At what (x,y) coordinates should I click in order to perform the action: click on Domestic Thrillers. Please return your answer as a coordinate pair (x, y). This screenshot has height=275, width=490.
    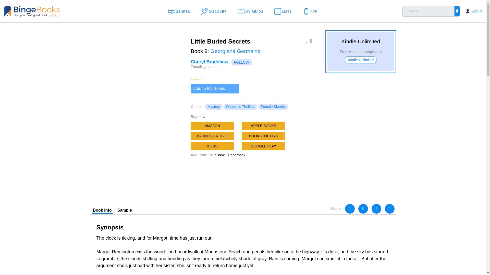
    Looking at the image, I should click on (240, 106).